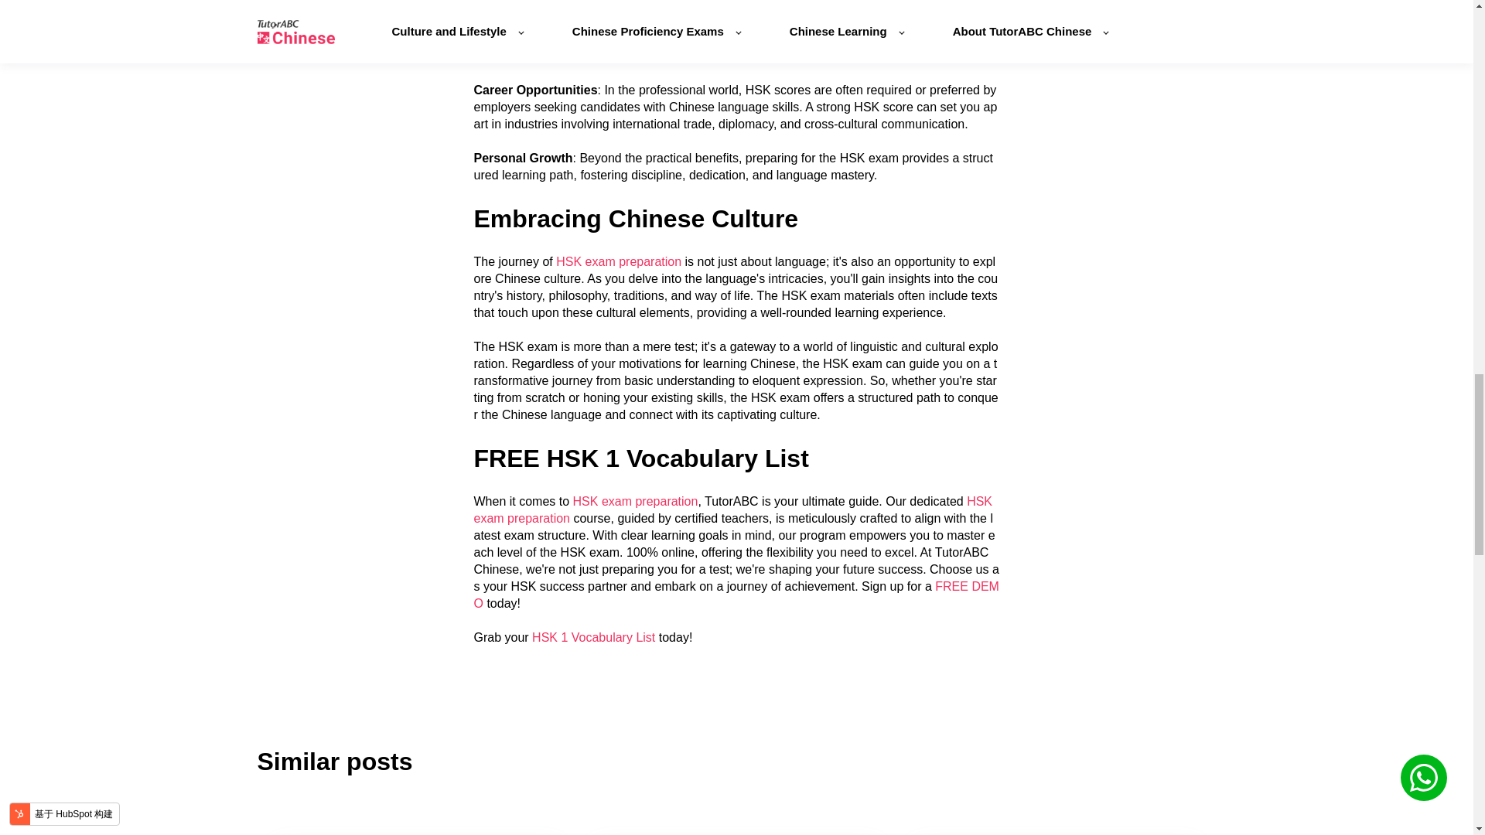 This screenshot has width=1485, height=835. I want to click on HSK 1 Vocabulary List, so click(592, 637).